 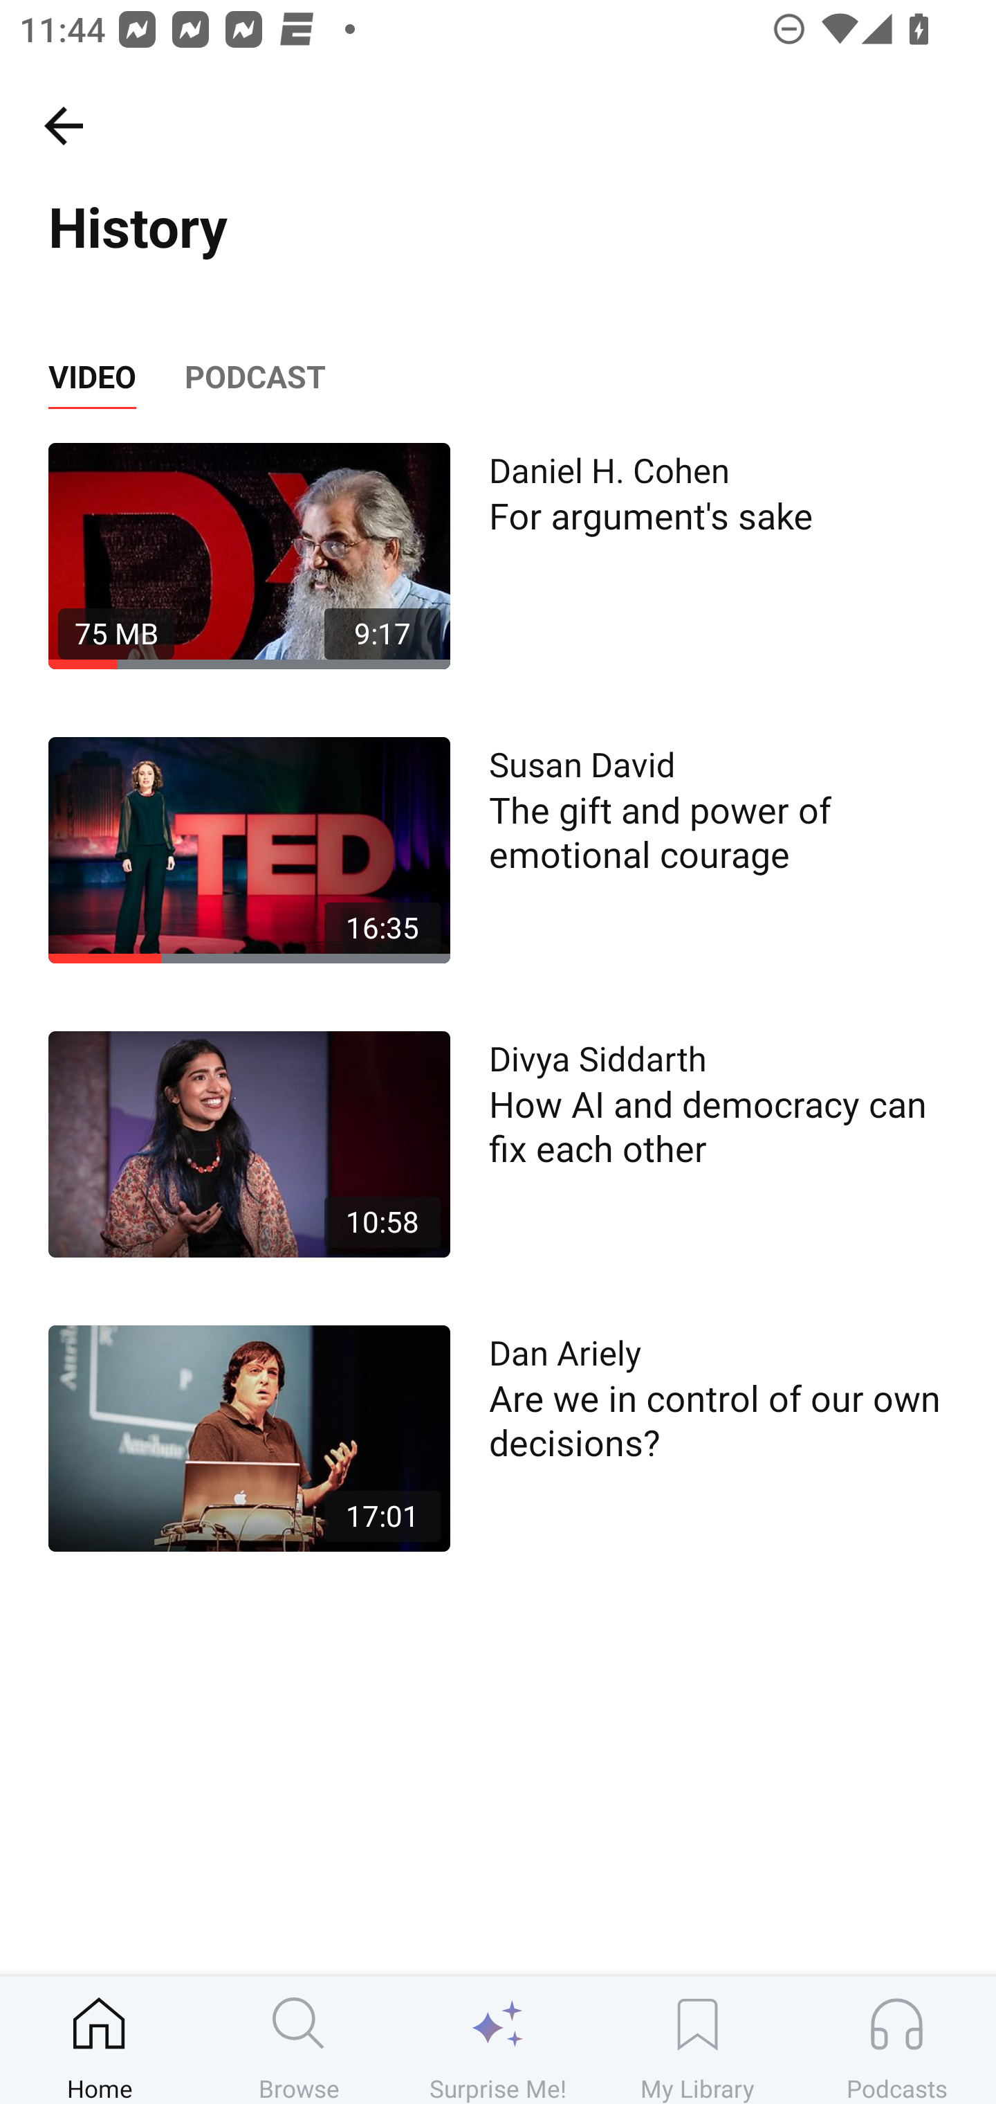 What do you see at coordinates (299, 2040) in the screenshot?
I see `Browse` at bounding box center [299, 2040].